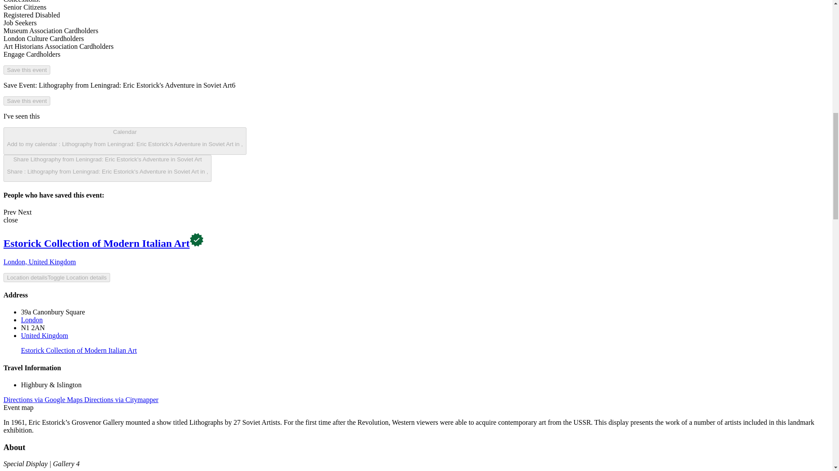 This screenshot has height=471, width=839. Describe the element at coordinates (27, 101) in the screenshot. I see `Save this event` at that location.